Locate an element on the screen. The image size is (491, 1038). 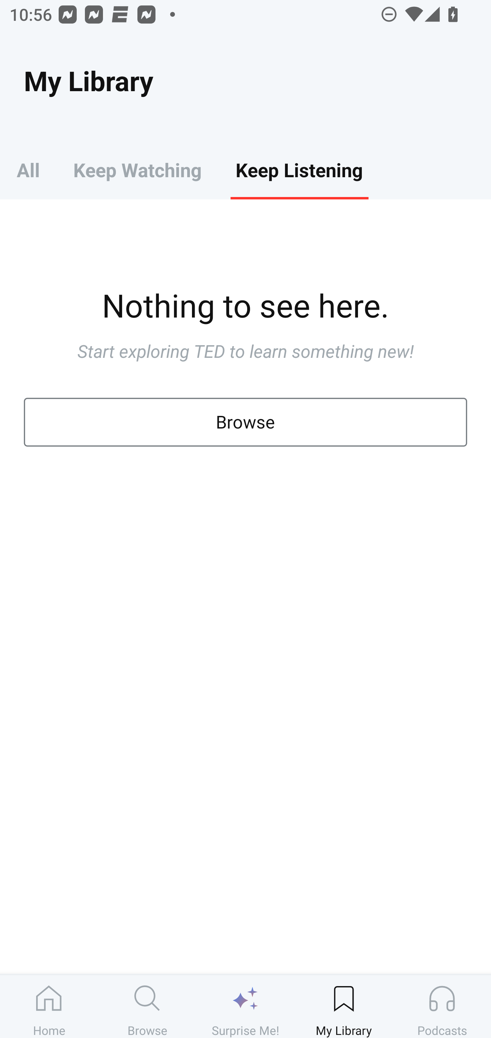
Podcasts is located at coordinates (442, 1006).